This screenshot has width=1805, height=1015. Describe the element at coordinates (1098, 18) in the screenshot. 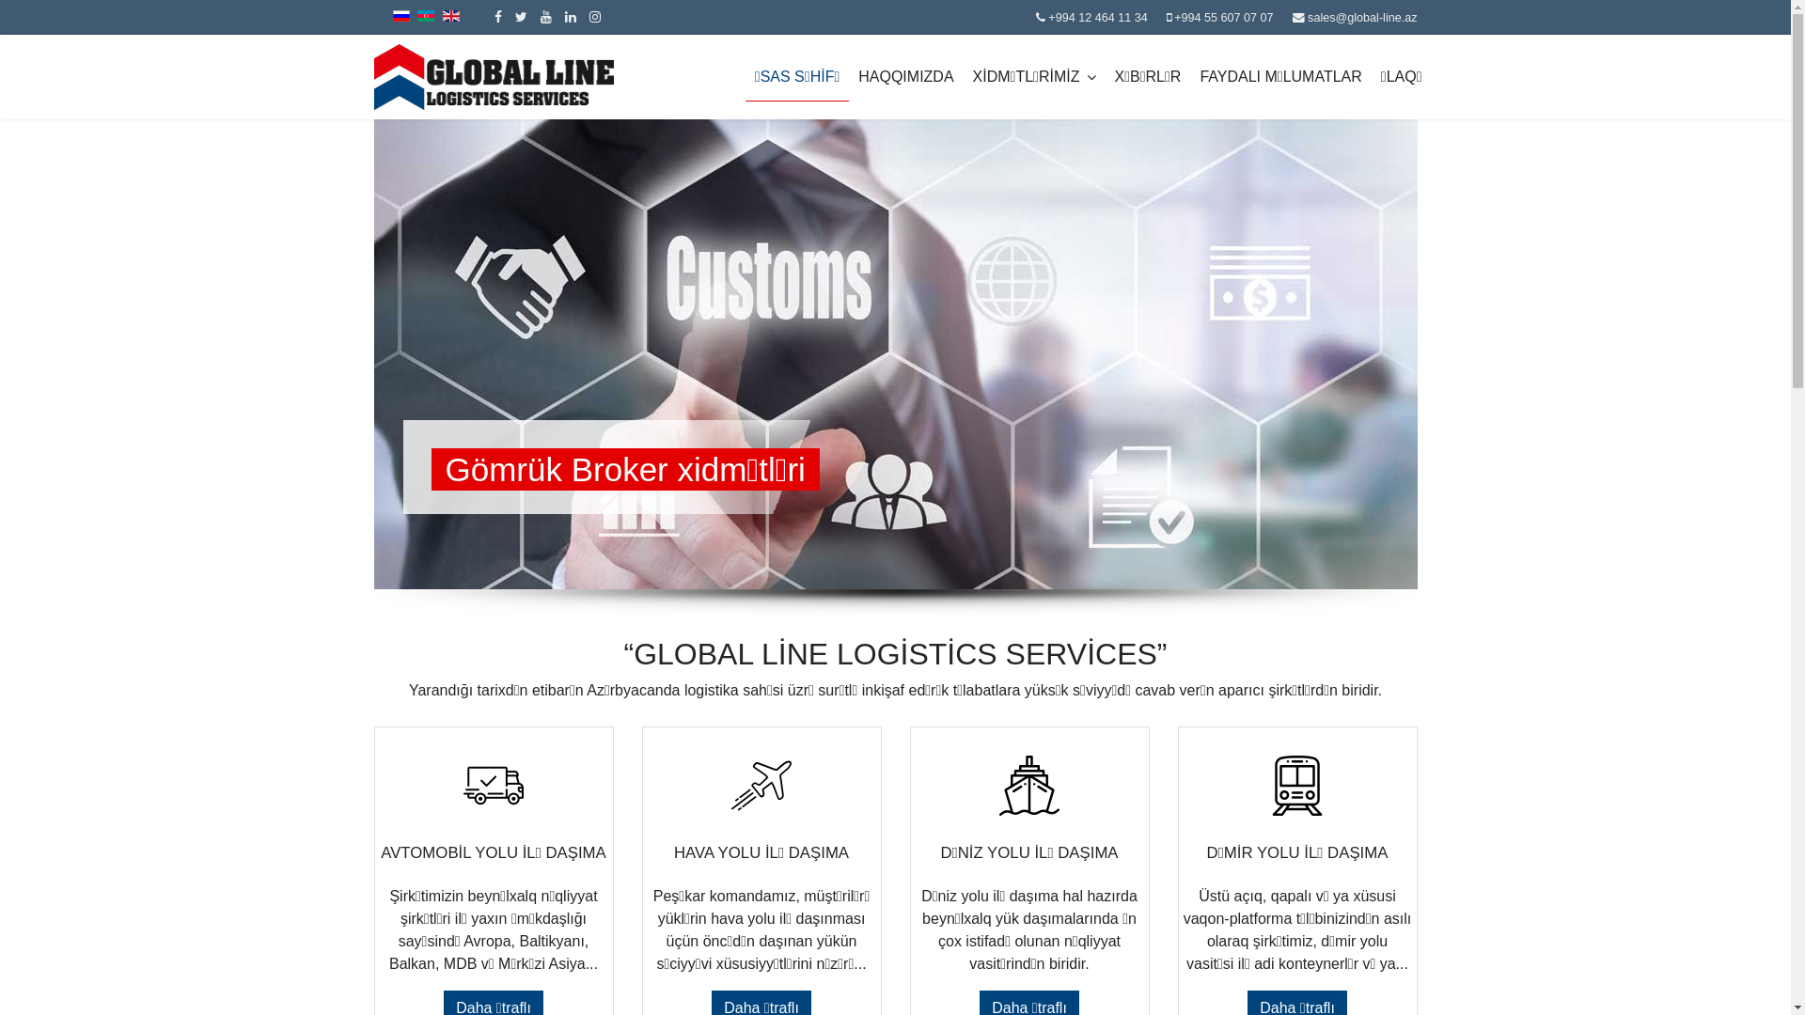

I see `+994 12 464 11 34` at that location.